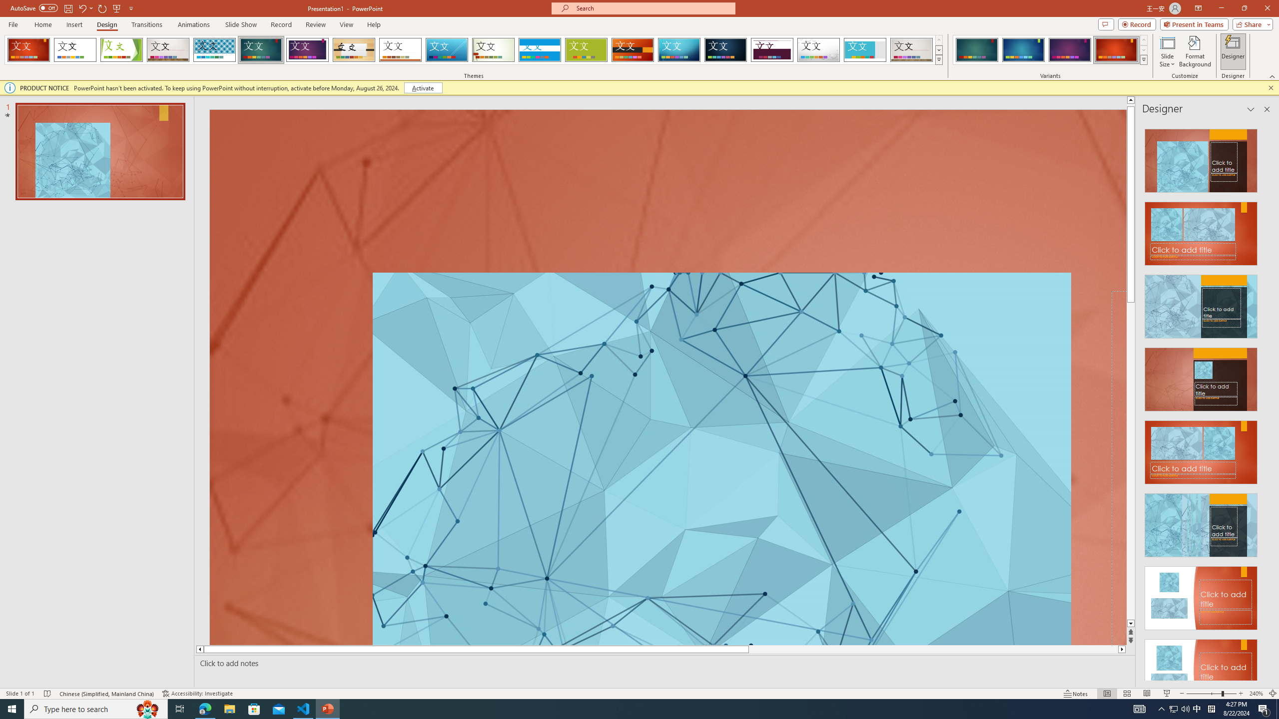  Describe the element at coordinates (1050, 50) in the screenshot. I see `AutomationID: ThemeVariantsGallery` at that location.